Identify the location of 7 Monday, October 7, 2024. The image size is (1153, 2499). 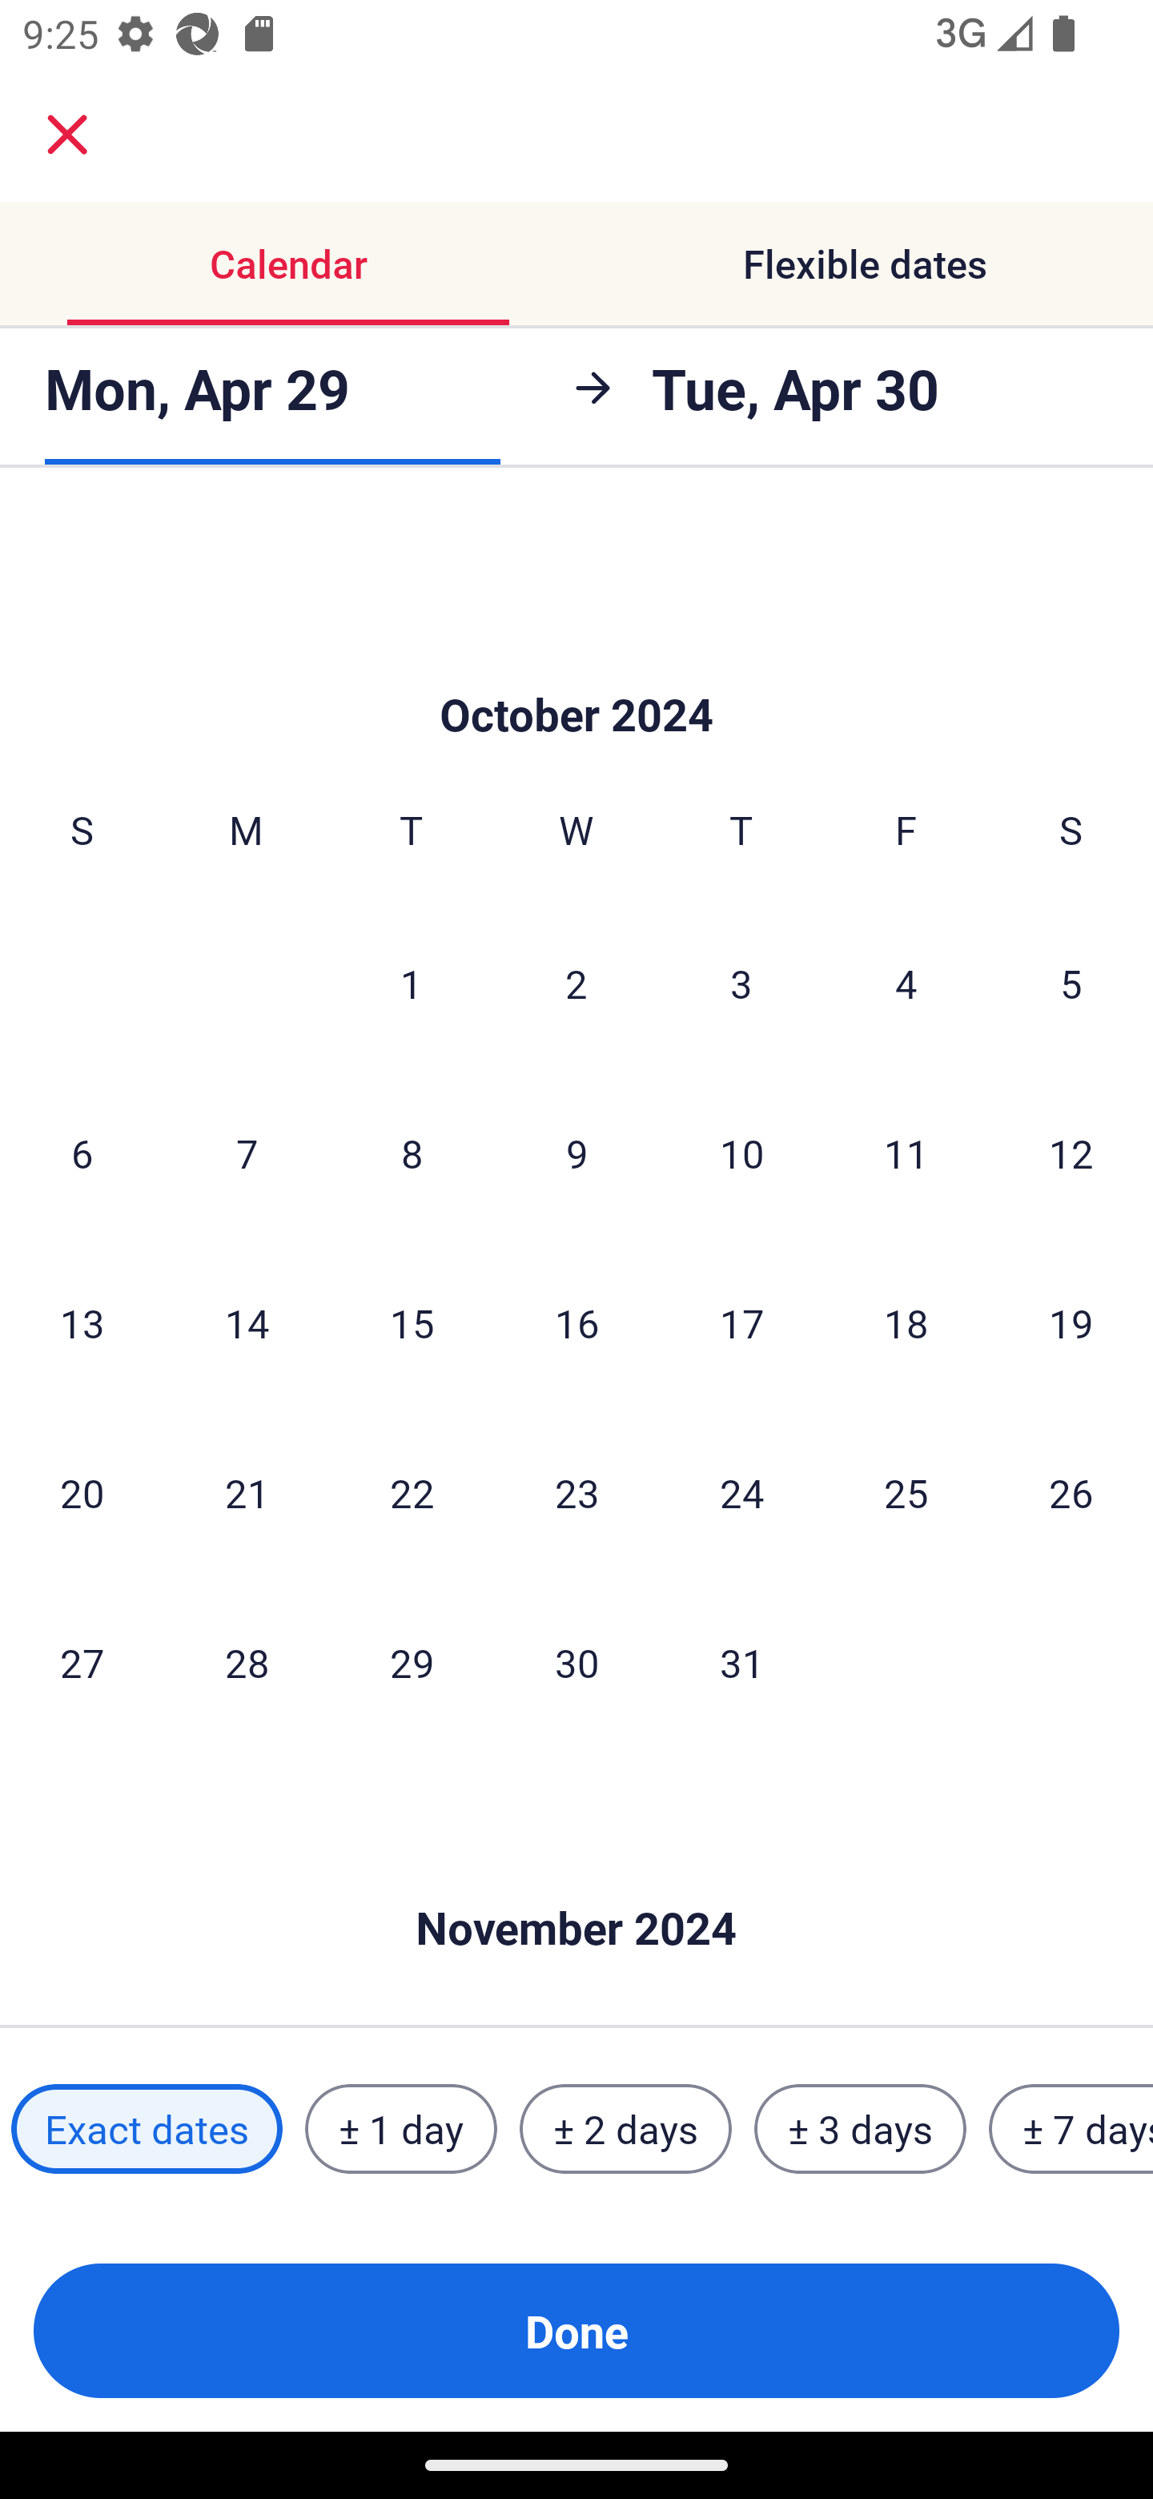
(247, 1153).